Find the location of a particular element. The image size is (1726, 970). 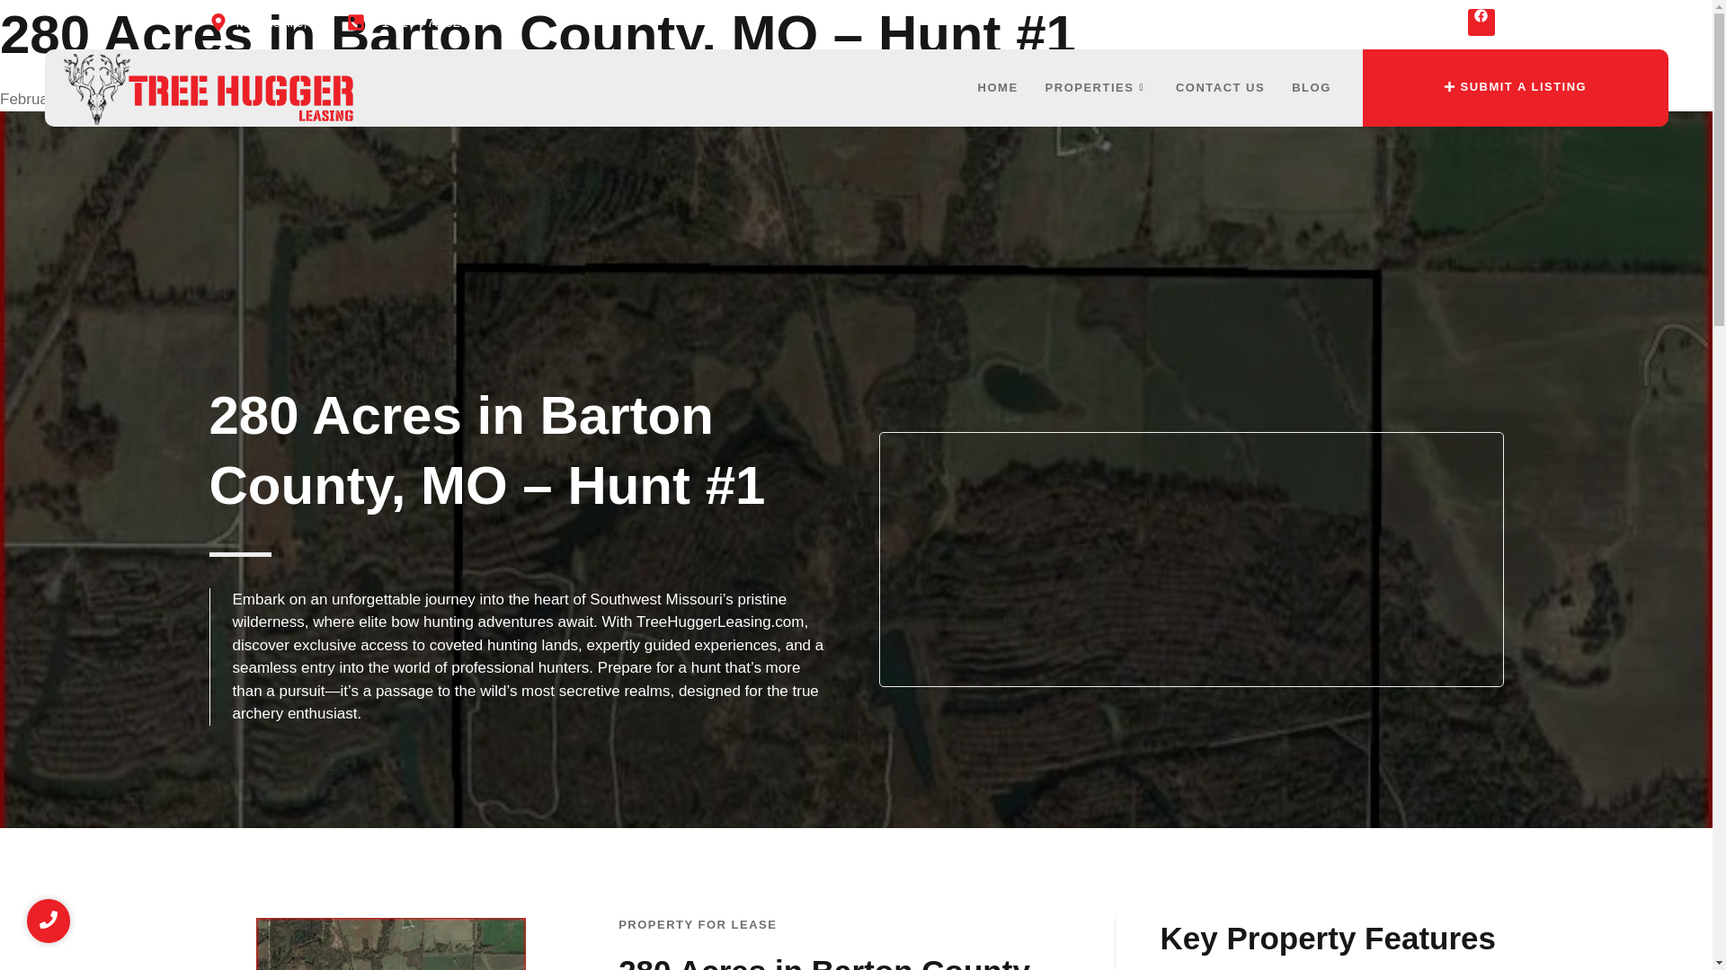

SUBMIT A LISTING is located at coordinates (1515, 88).